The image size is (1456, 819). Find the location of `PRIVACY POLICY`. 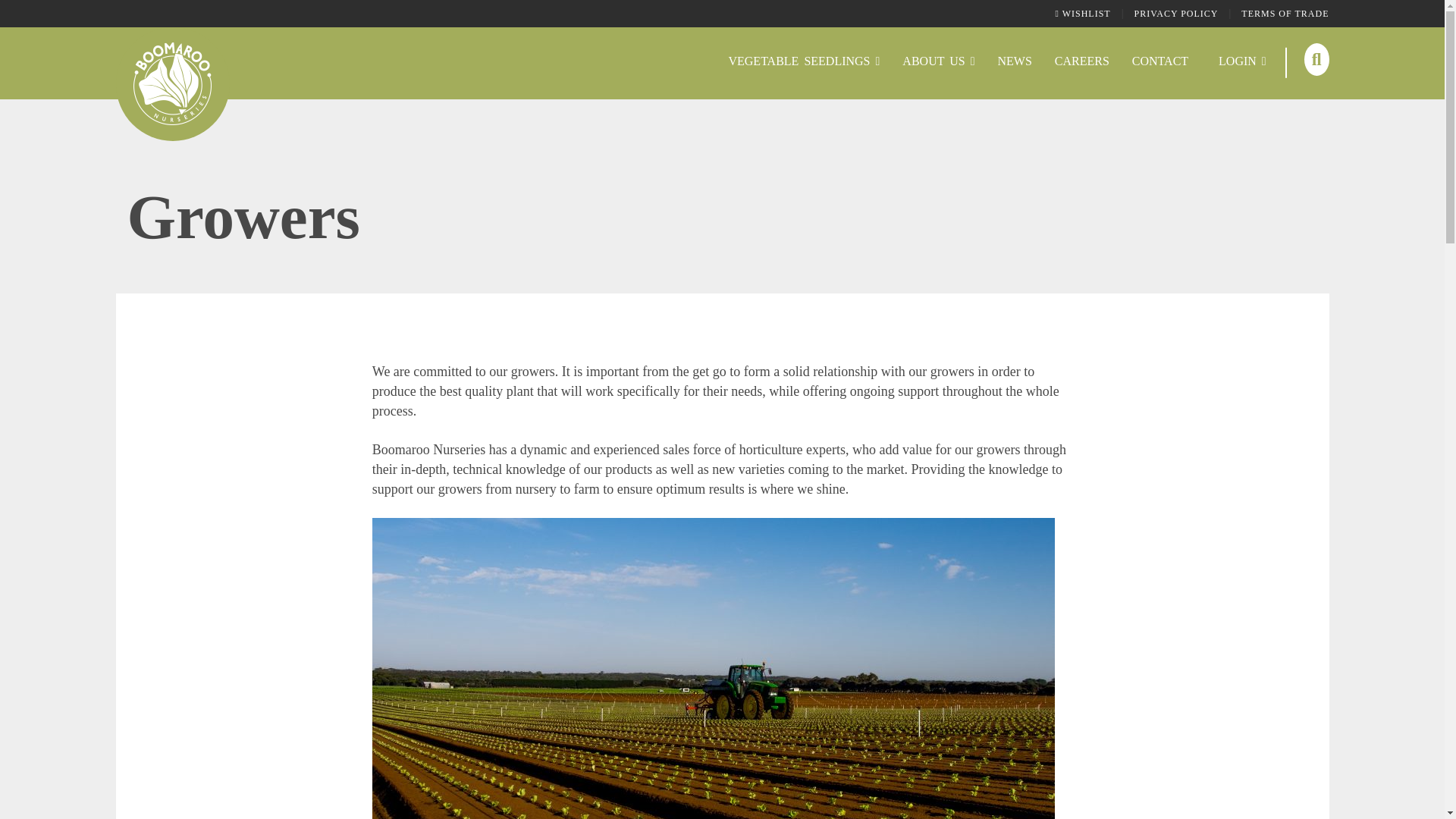

PRIVACY POLICY is located at coordinates (1176, 13).